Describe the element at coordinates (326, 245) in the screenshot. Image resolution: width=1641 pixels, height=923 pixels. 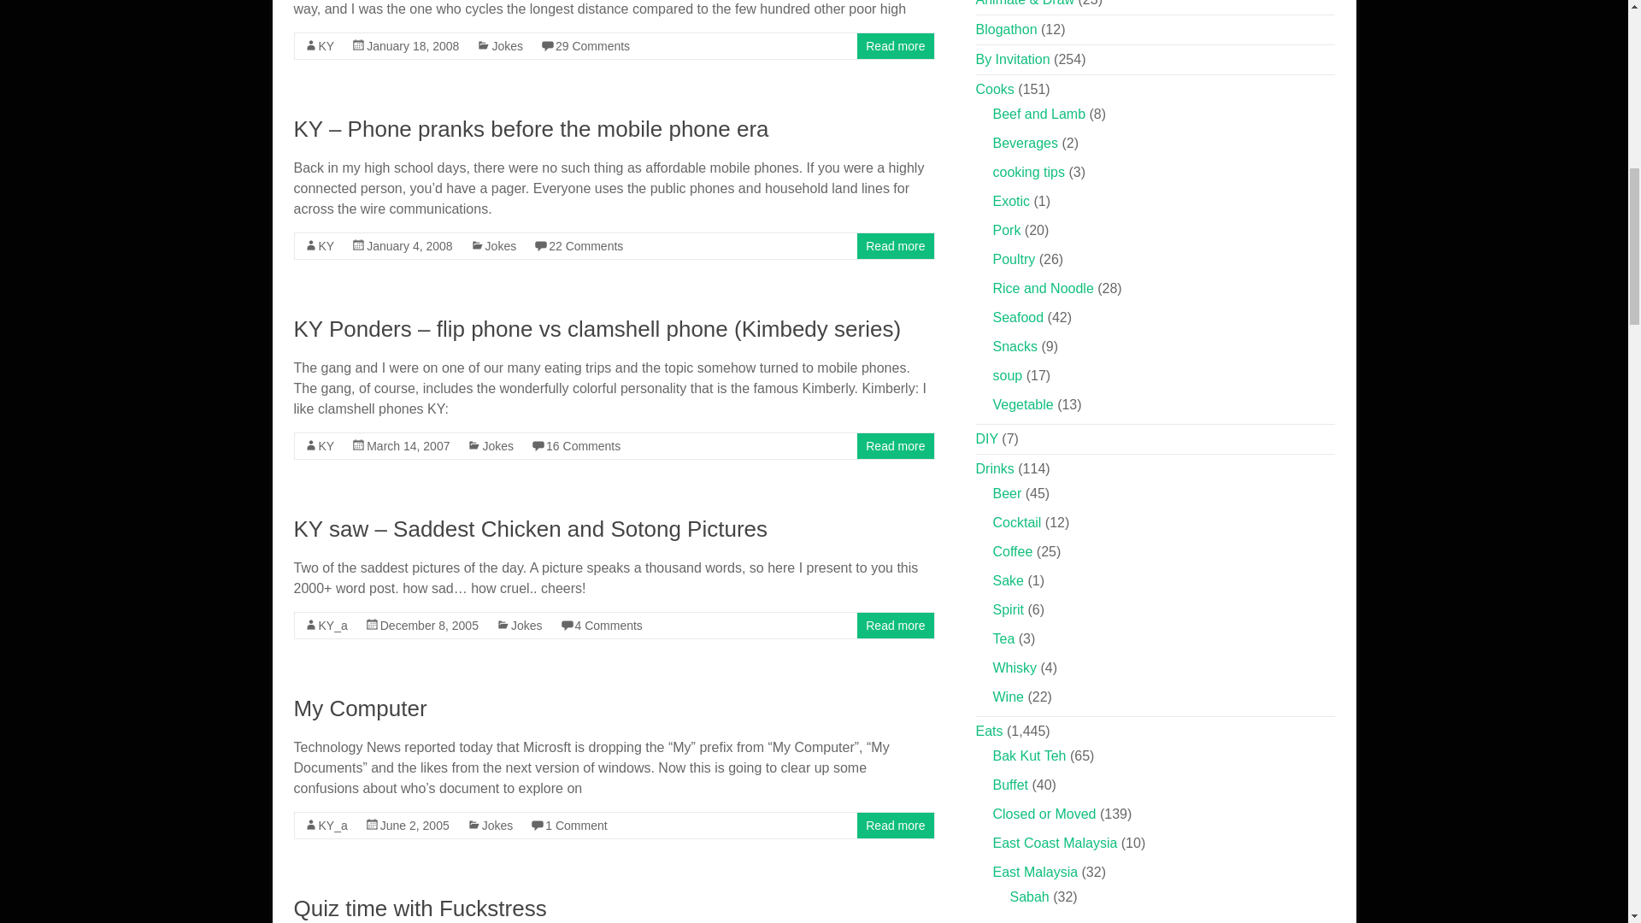
I see `KY` at that location.